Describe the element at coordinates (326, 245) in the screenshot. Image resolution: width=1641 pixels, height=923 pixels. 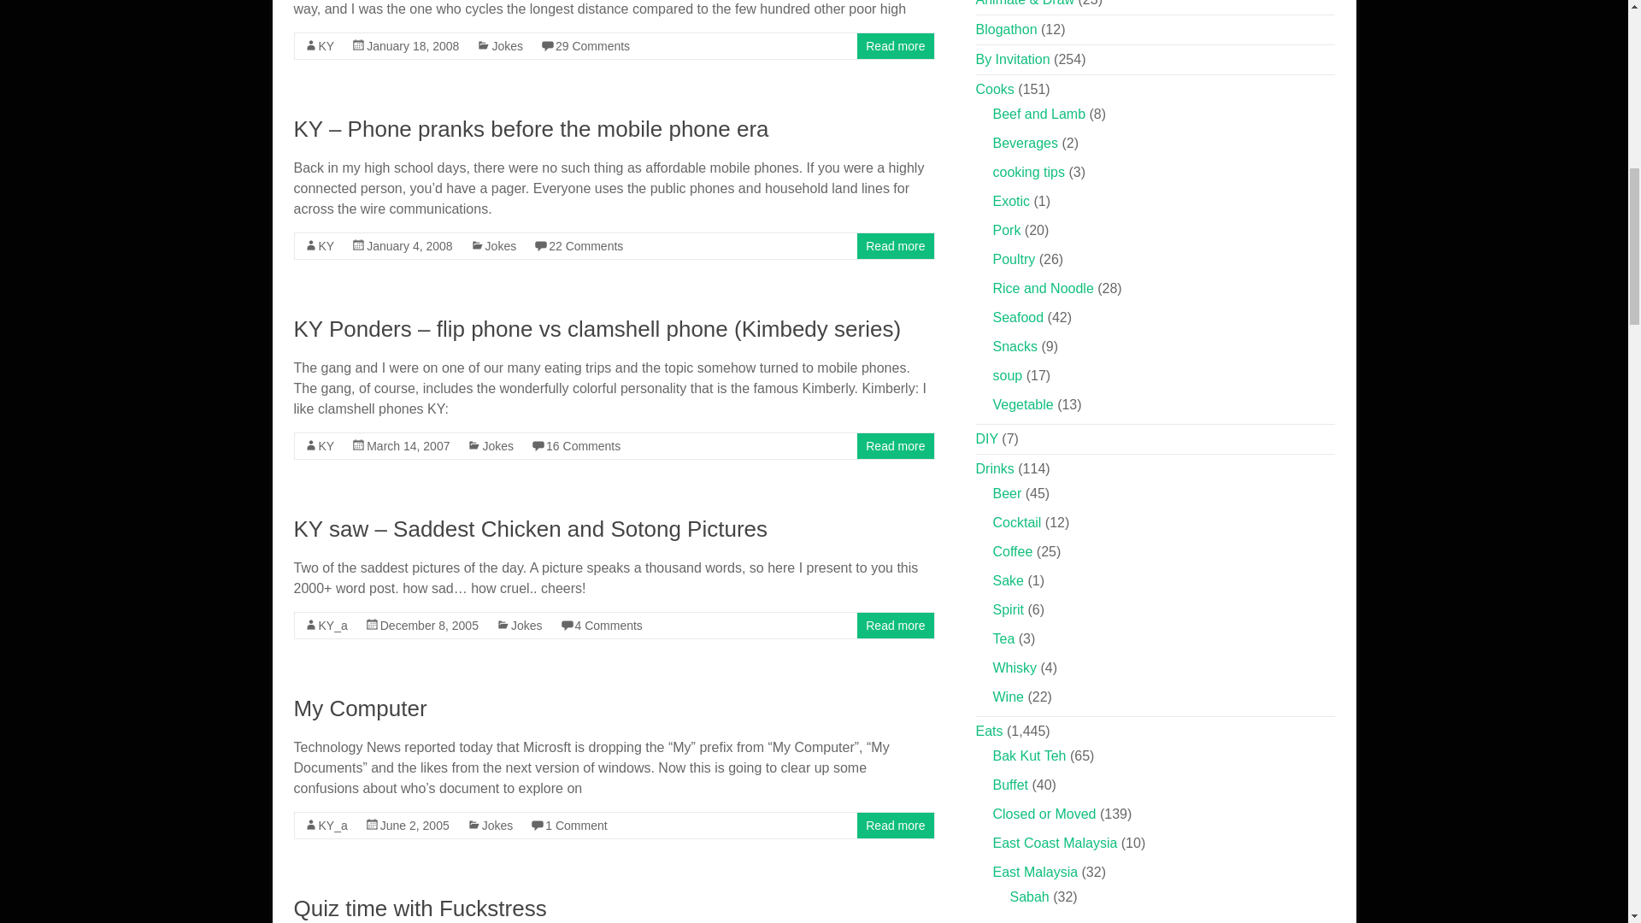
I see `KY` at that location.